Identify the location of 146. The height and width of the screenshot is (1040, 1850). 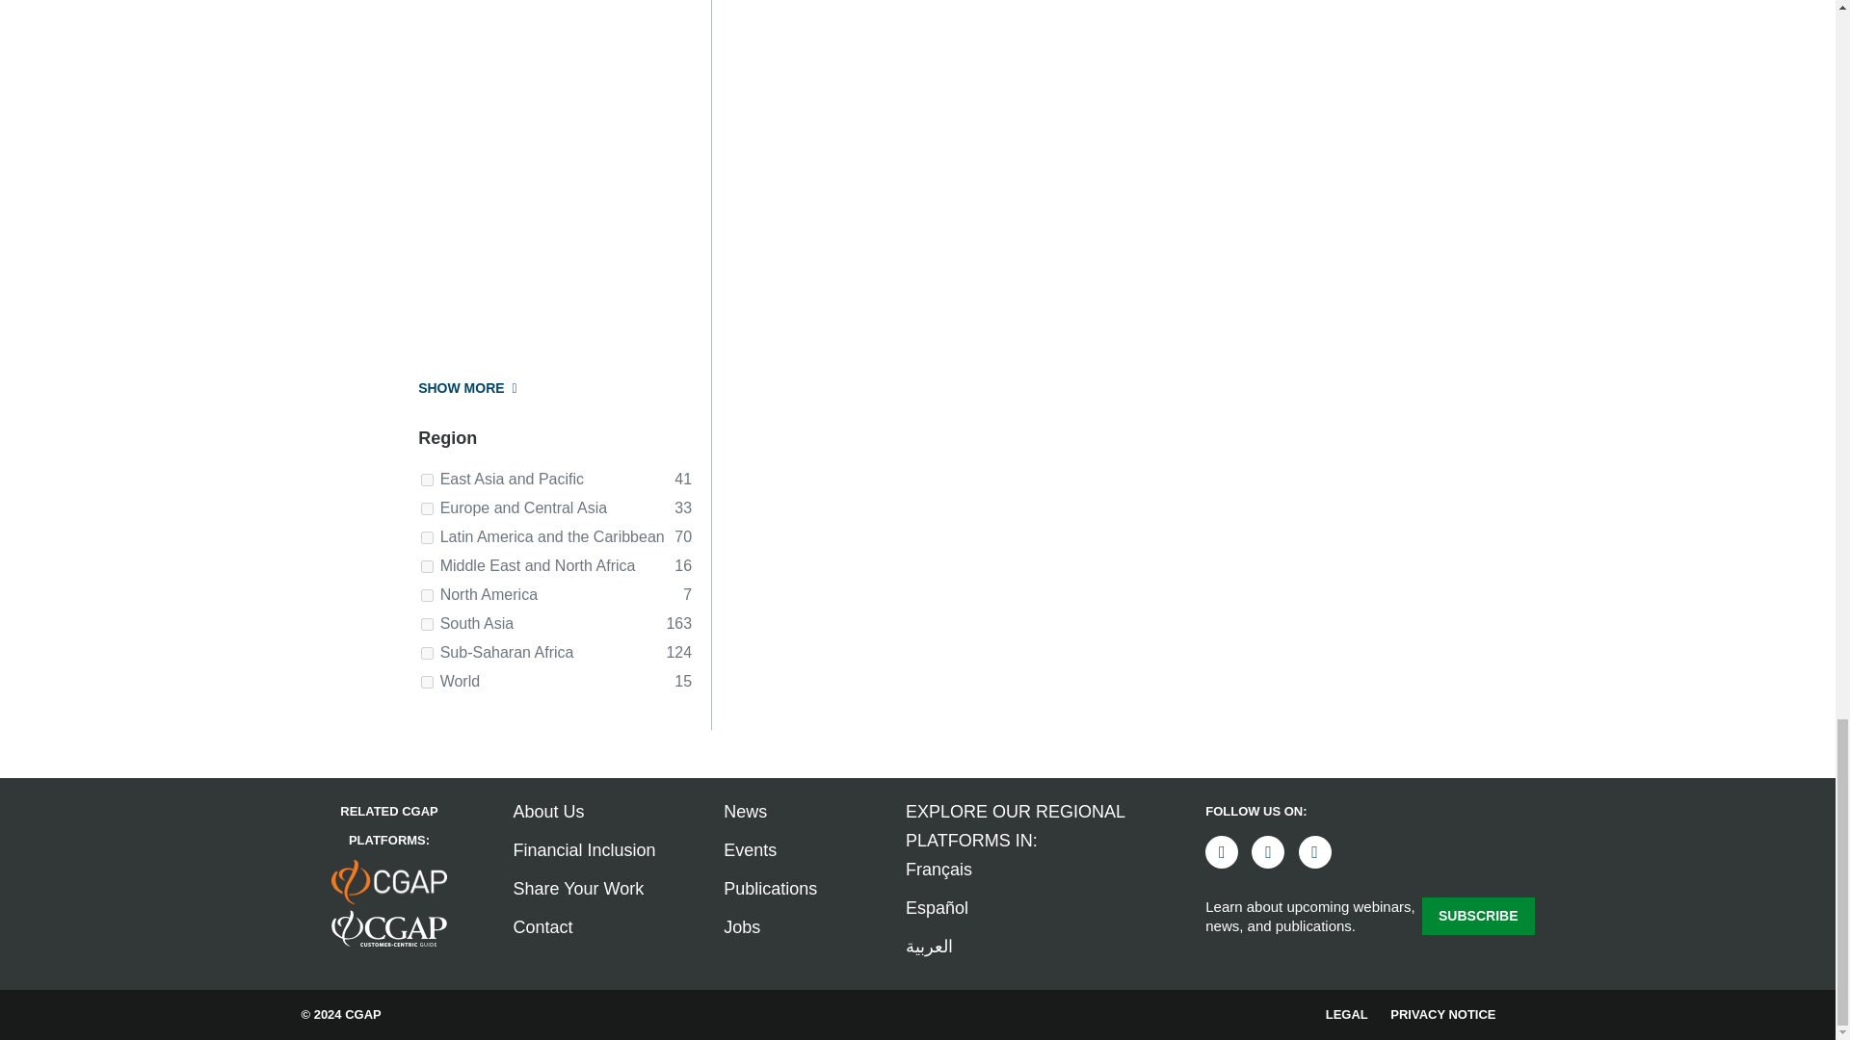
(427, 595).